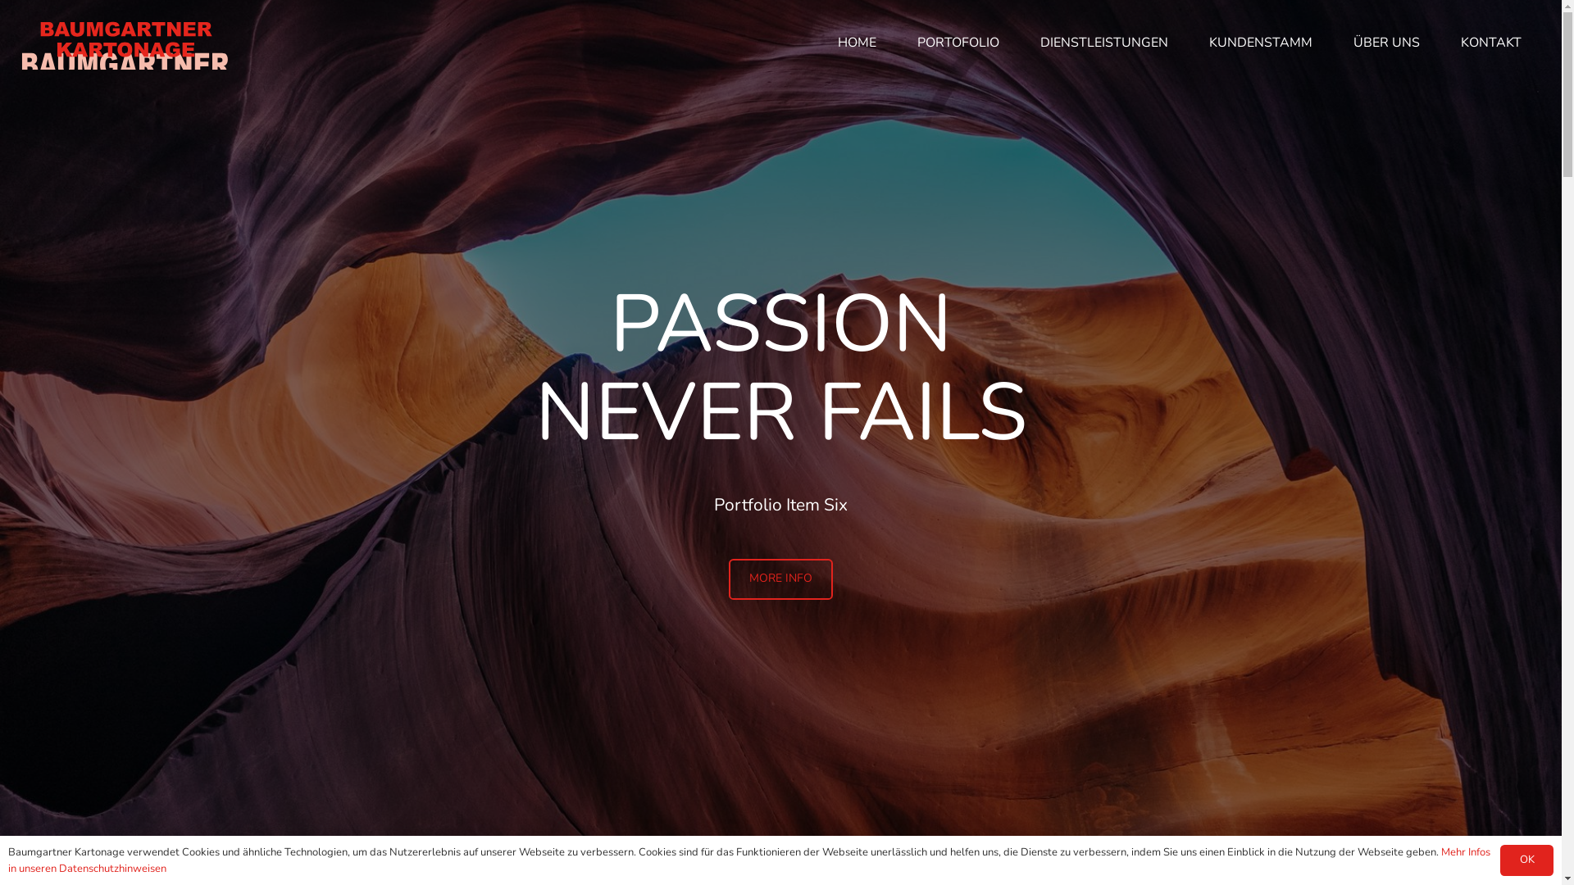 The width and height of the screenshot is (1574, 885). What do you see at coordinates (858, 43) in the screenshot?
I see `HOME` at bounding box center [858, 43].